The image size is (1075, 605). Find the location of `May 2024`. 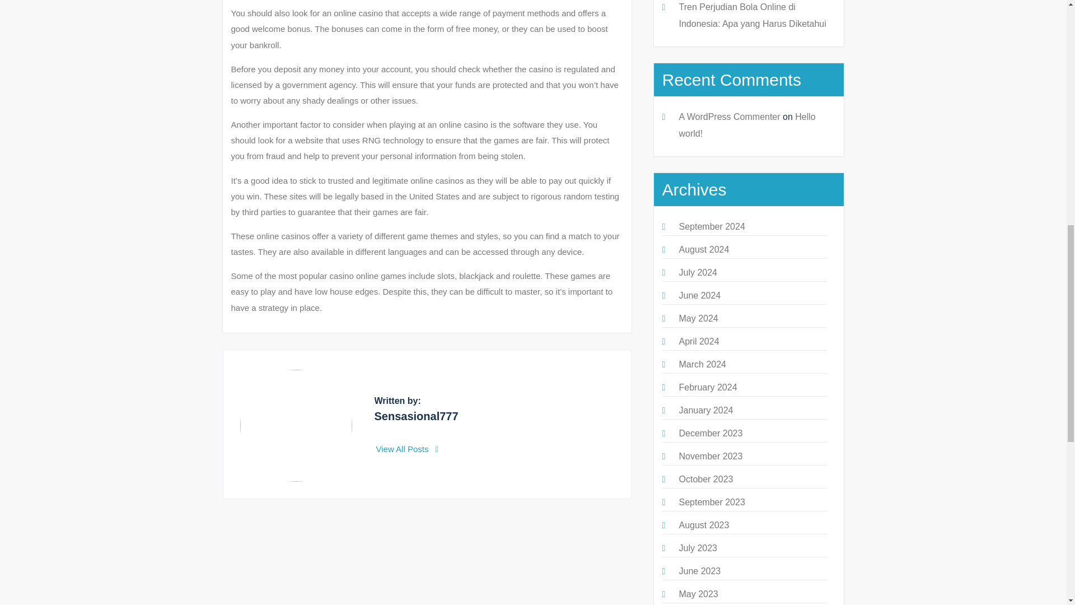

May 2024 is located at coordinates (698, 318).